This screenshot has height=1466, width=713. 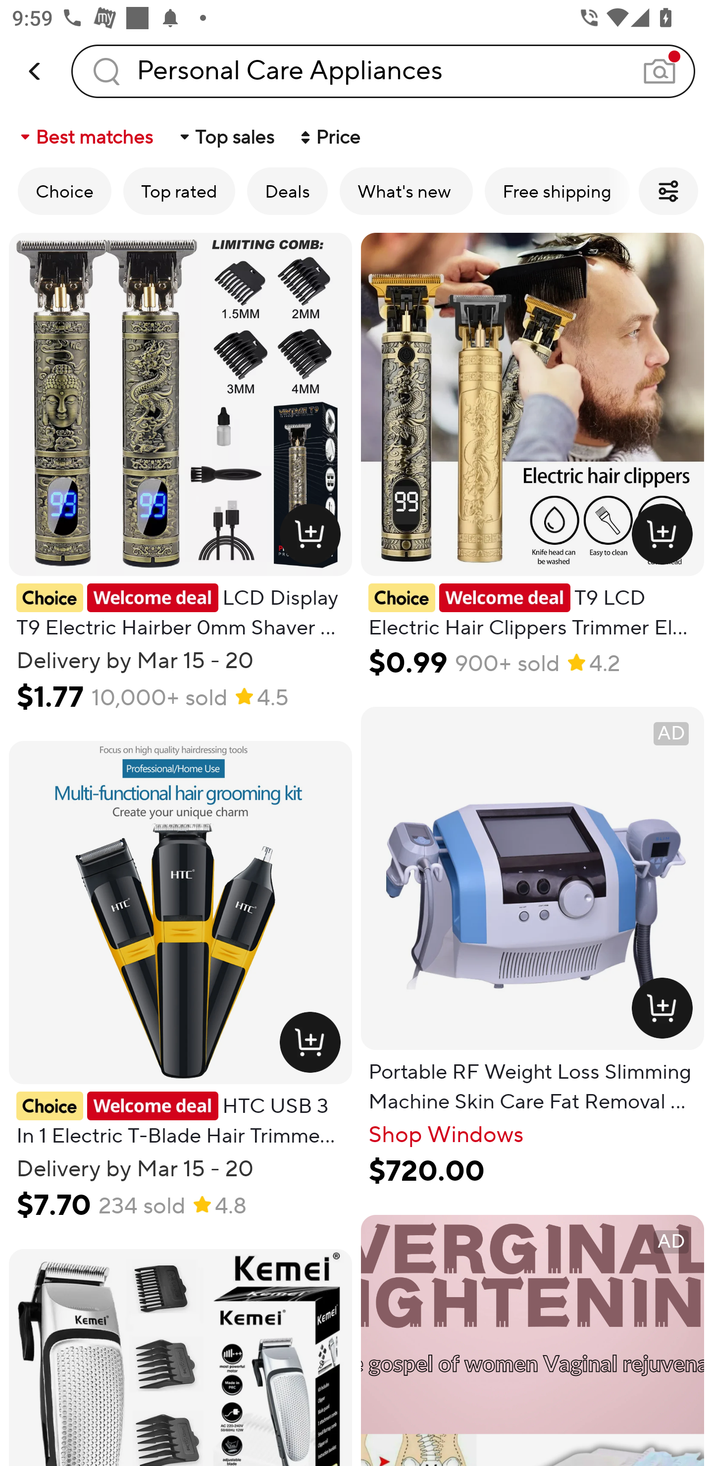 What do you see at coordinates (329, 137) in the screenshot?
I see `Price` at bounding box center [329, 137].